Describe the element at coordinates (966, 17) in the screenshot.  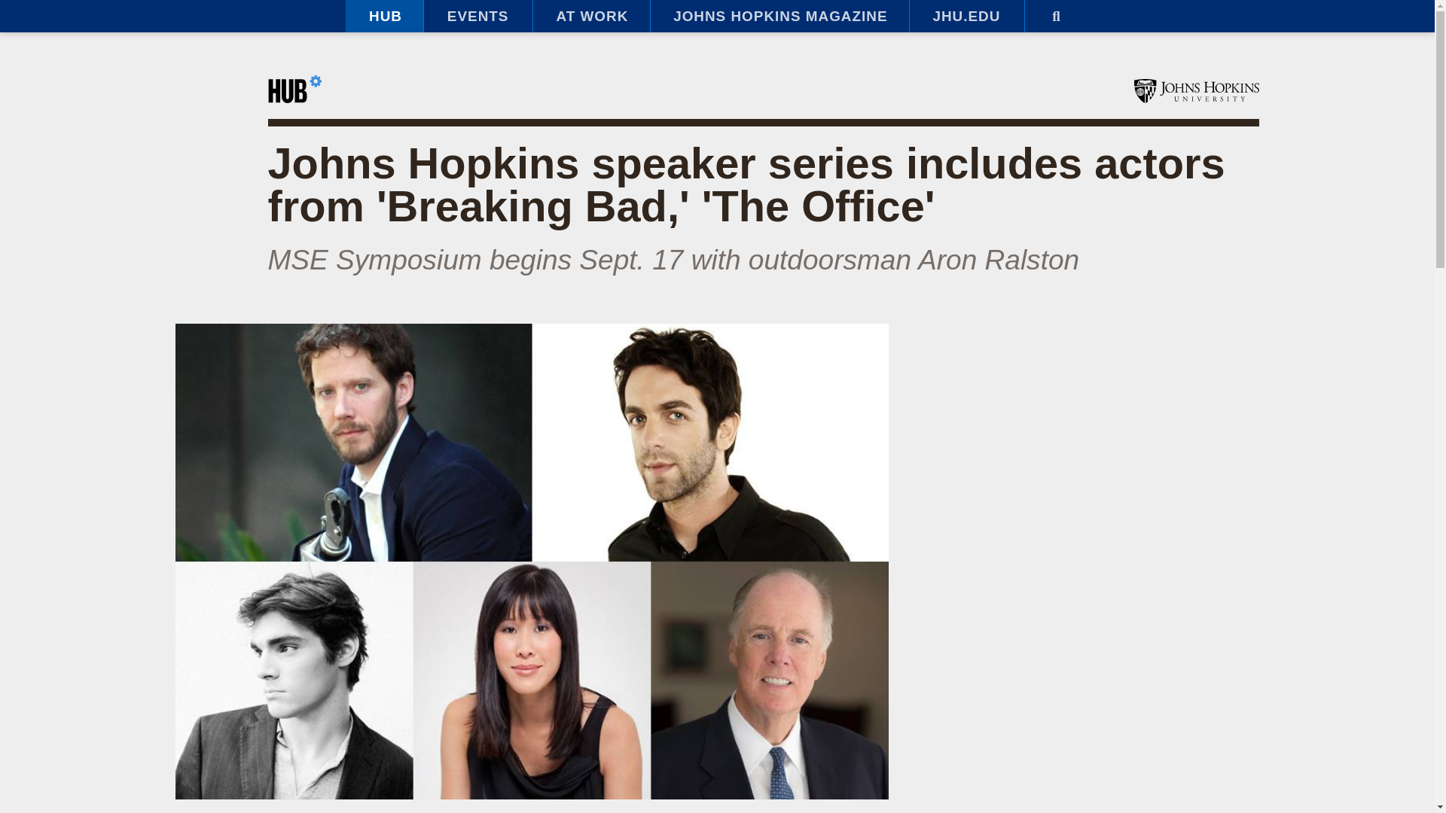
I see `JHU.EDU` at that location.